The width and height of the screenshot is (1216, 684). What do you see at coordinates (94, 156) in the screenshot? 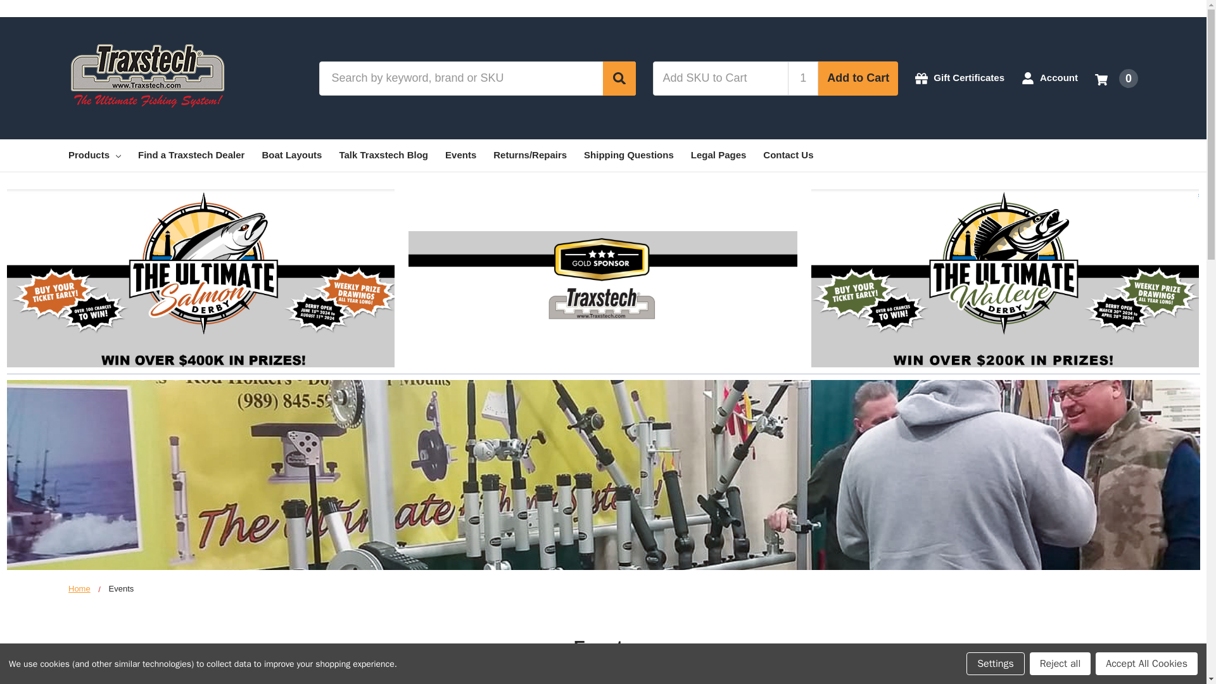
I see `Products` at bounding box center [94, 156].